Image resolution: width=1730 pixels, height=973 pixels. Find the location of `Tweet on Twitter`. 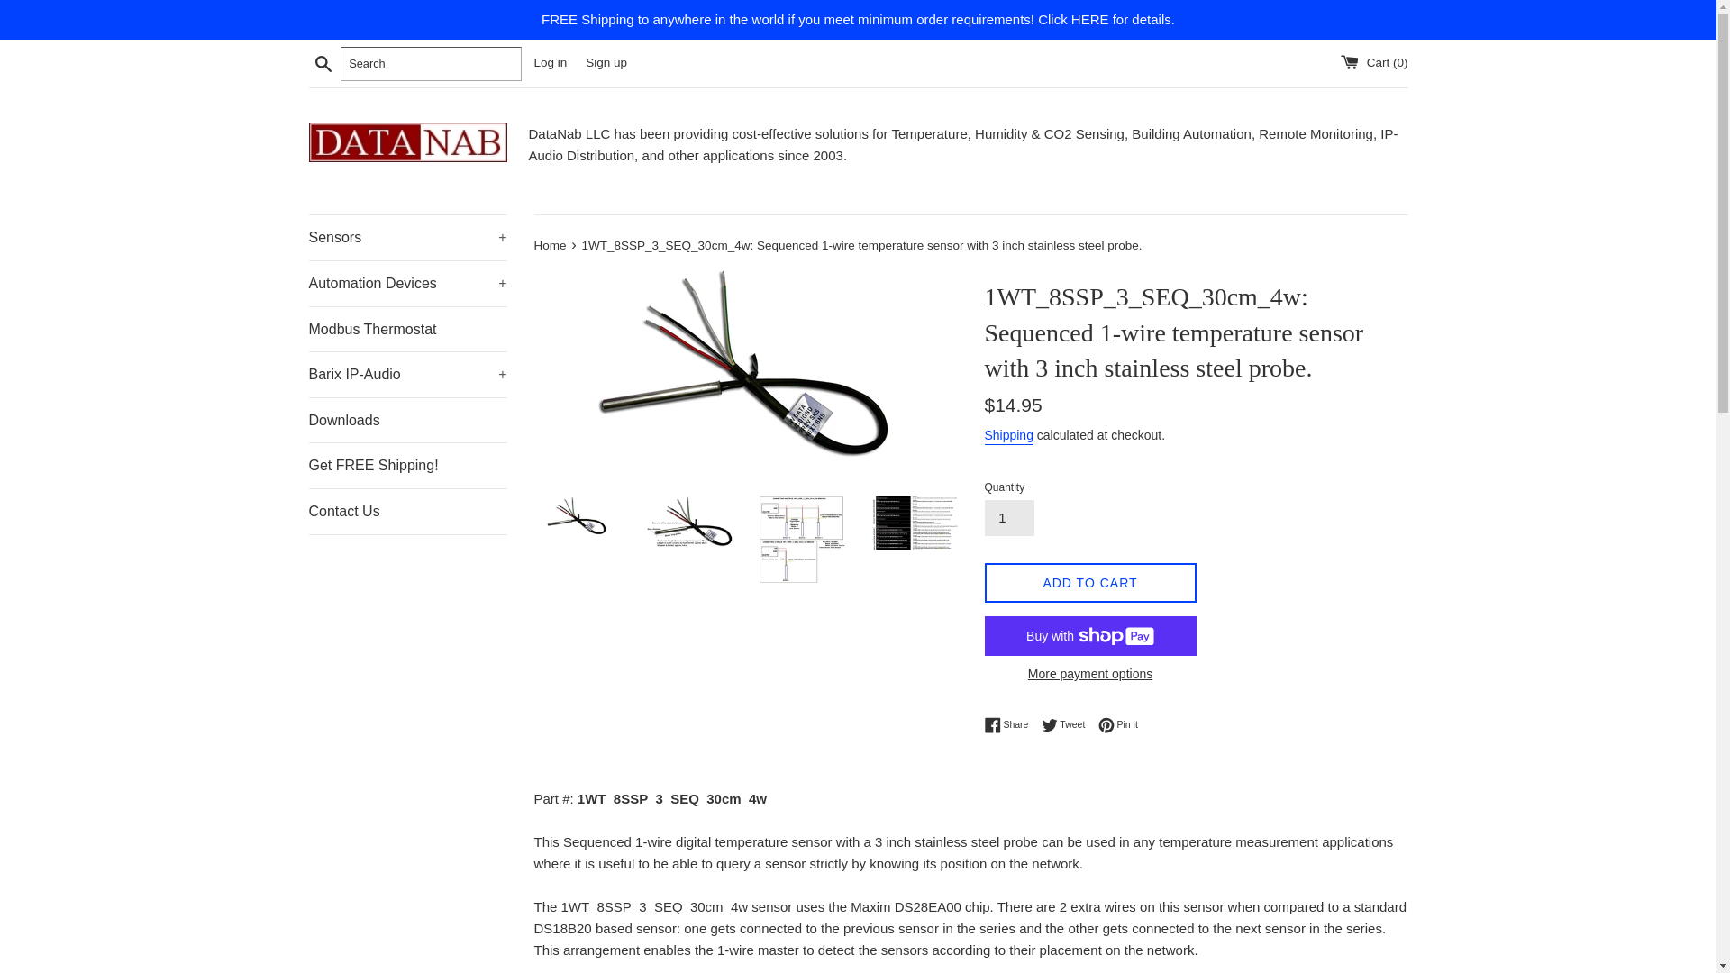

Tweet on Twitter is located at coordinates (1068, 724).